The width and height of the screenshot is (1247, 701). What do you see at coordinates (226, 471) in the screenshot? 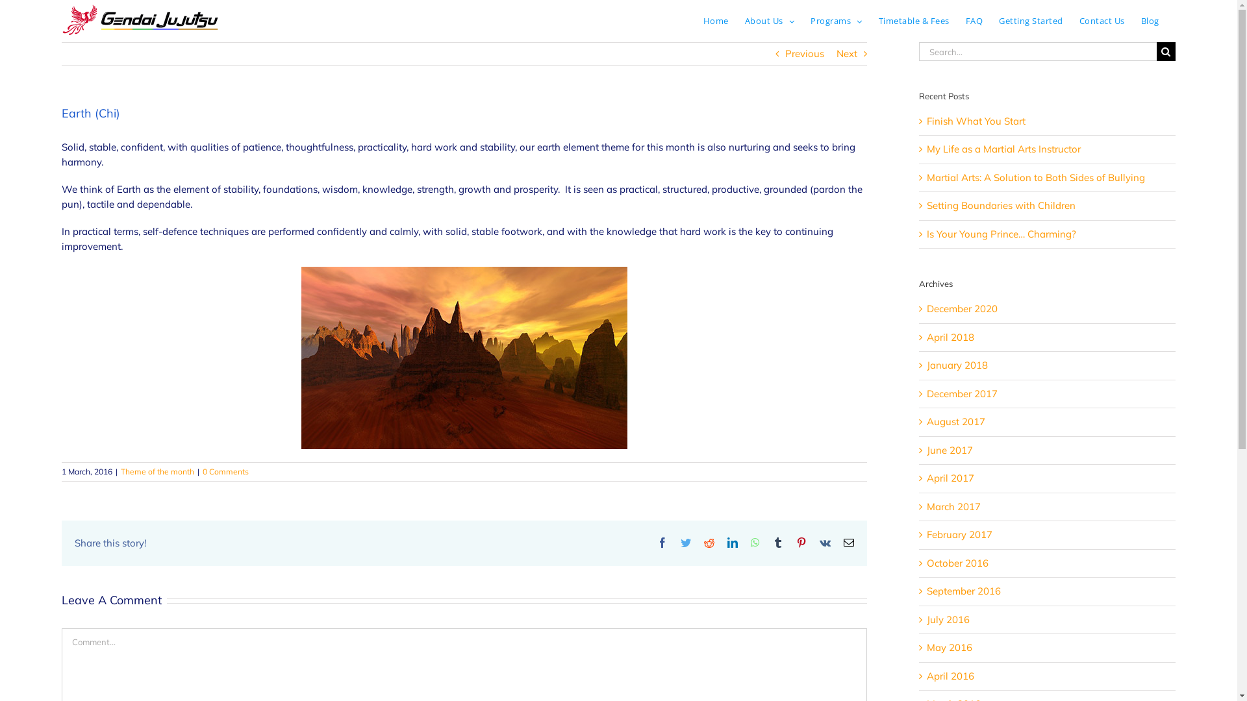
I see `0 Comments` at bounding box center [226, 471].